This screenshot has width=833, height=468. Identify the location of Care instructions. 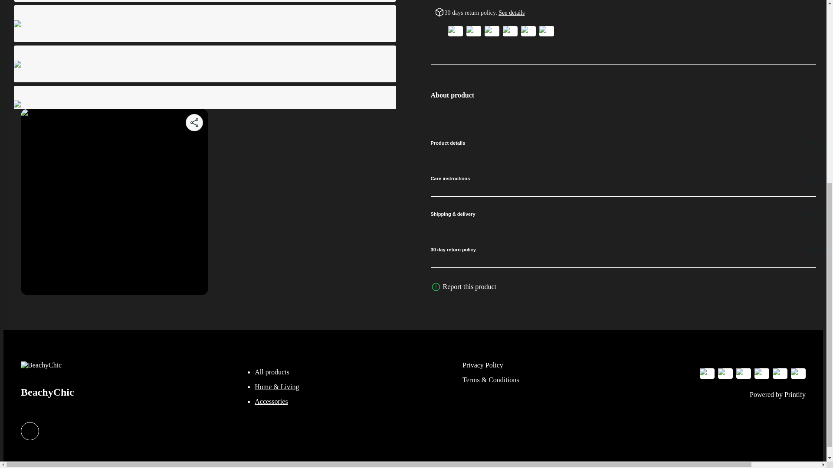
(623, 179).